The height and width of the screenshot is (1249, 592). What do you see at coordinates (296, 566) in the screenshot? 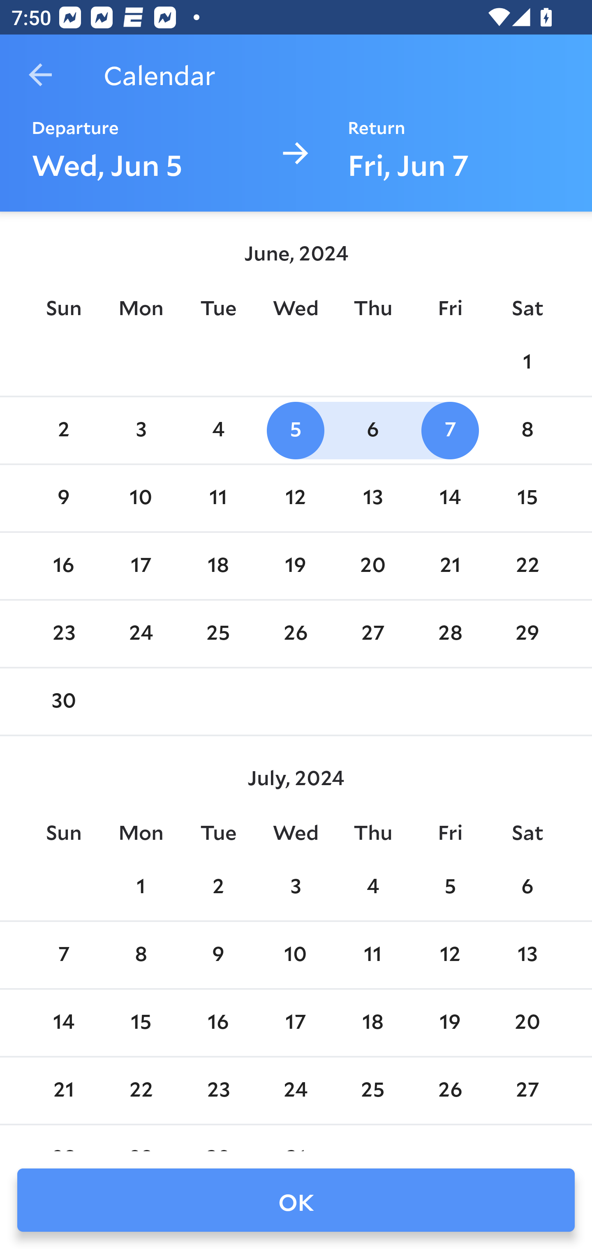
I see `19` at bounding box center [296, 566].